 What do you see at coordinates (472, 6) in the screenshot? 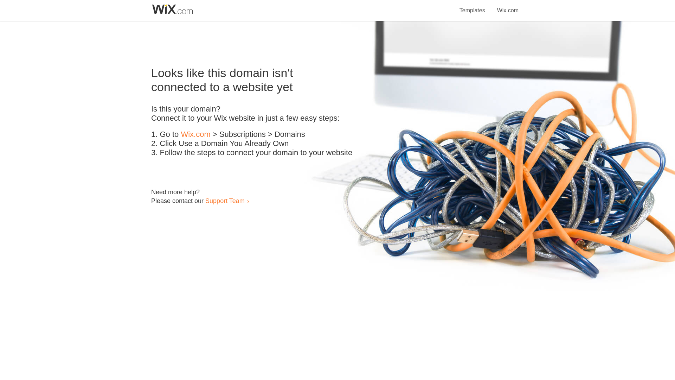
I see `Templates` at bounding box center [472, 6].